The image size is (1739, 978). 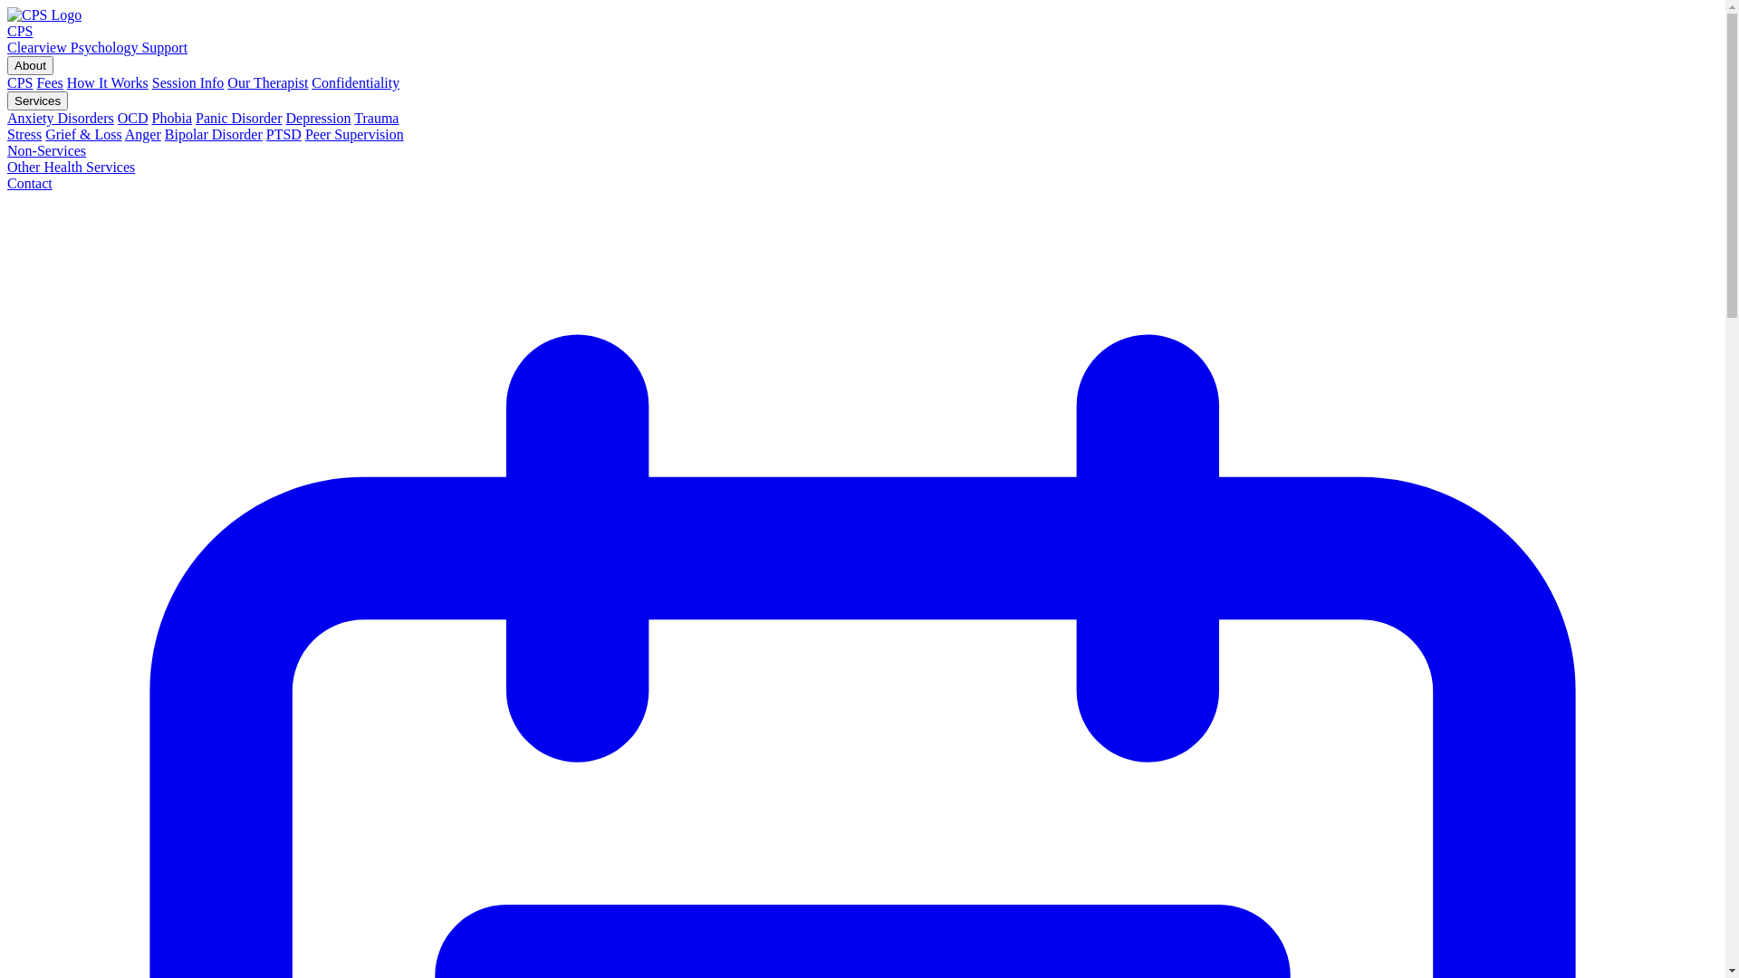 What do you see at coordinates (61, 118) in the screenshot?
I see `Anxiety Disorders` at bounding box center [61, 118].